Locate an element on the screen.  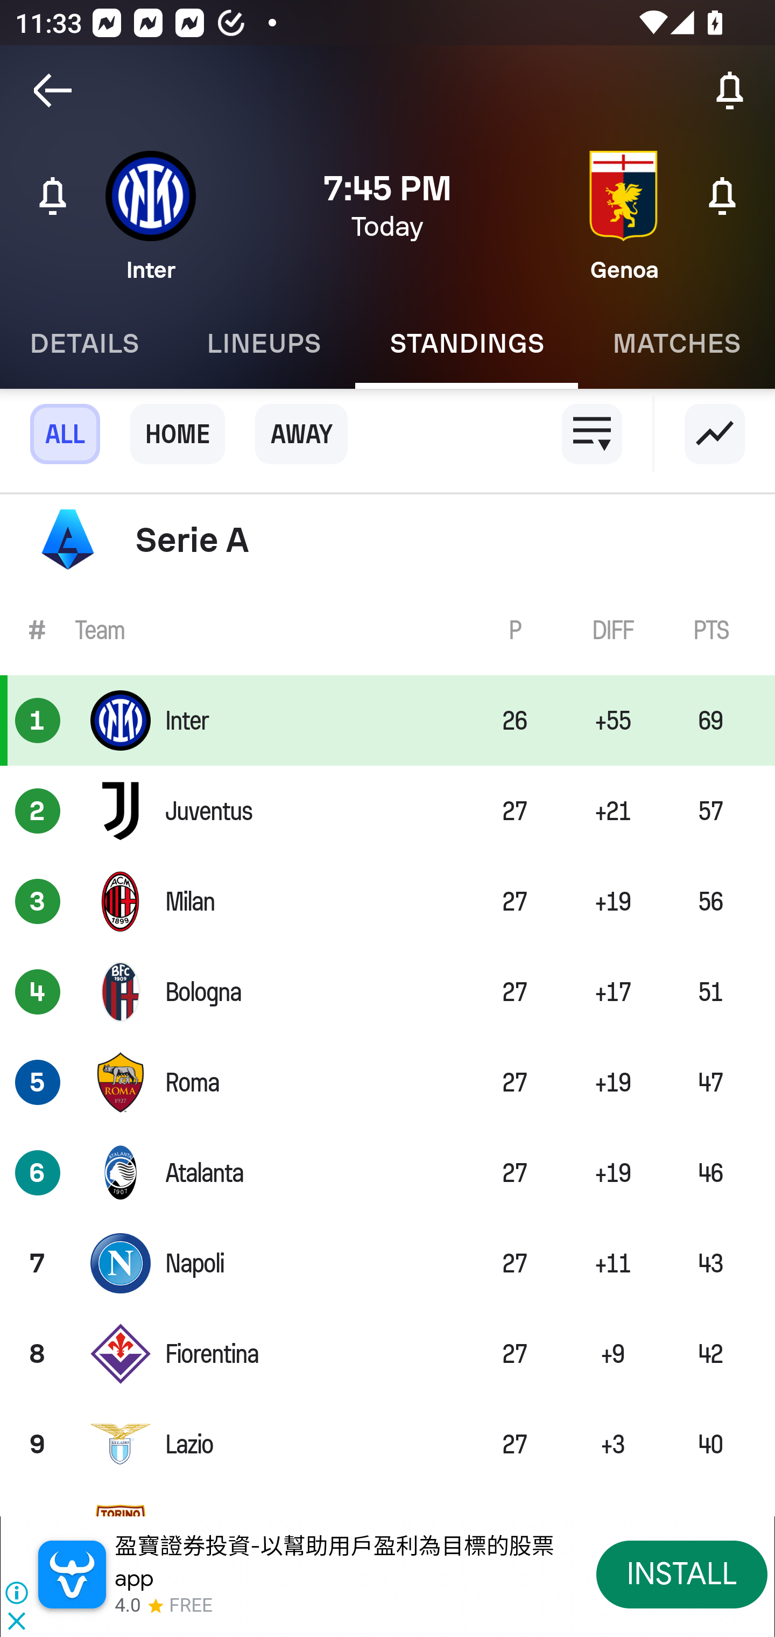
6 Atalanta 27 +19 46 is located at coordinates (387, 1173).